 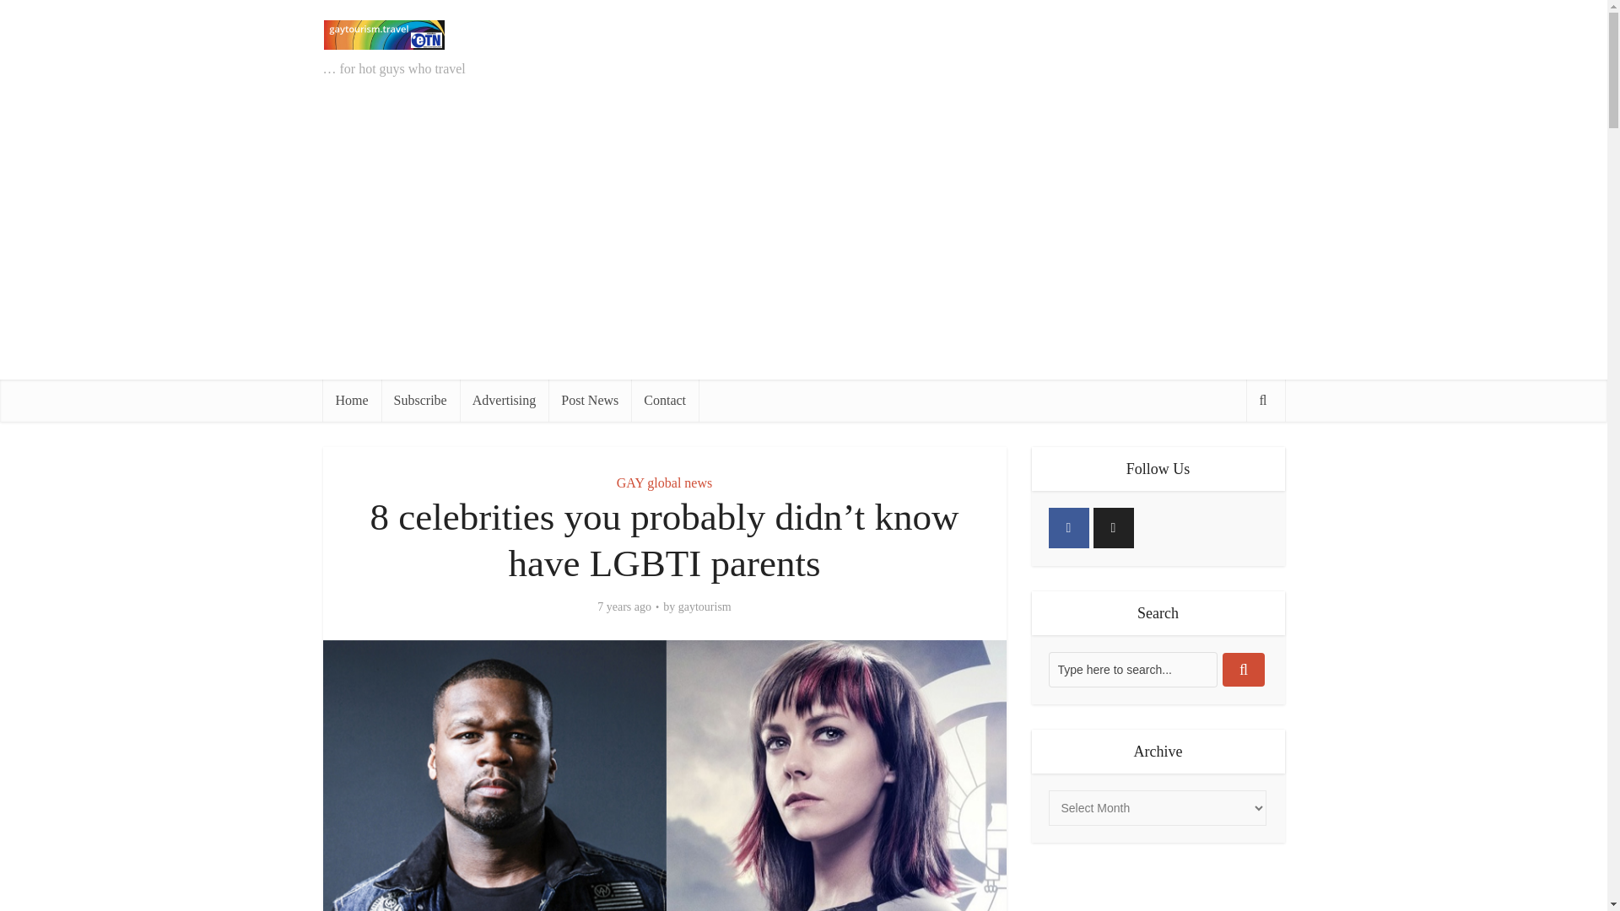 I want to click on Post News, so click(x=590, y=401).